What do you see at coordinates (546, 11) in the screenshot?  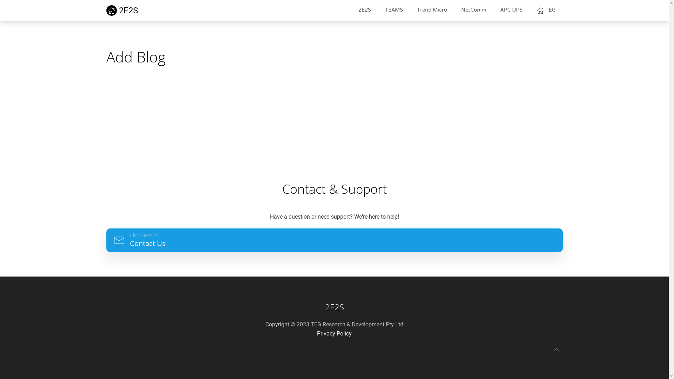 I see `TEG` at bounding box center [546, 11].